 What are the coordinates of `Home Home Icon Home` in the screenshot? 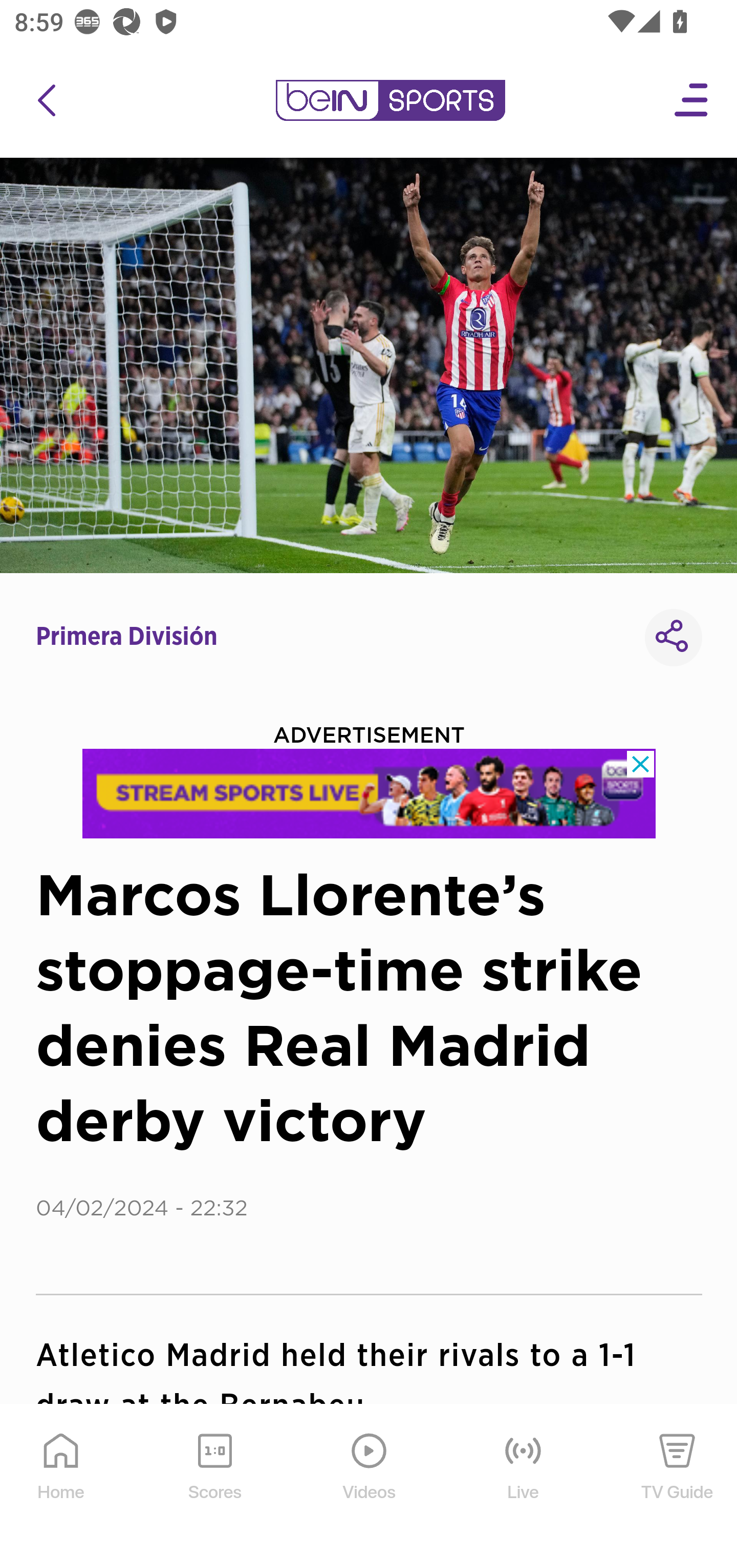 It's located at (61, 1481).